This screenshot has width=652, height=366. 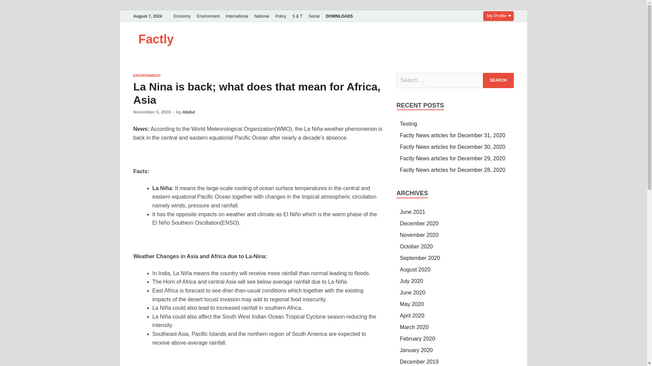 What do you see at coordinates (152, 112) in the screenshot?
I see `November 5, 2020` at bounding box center [152, 112].